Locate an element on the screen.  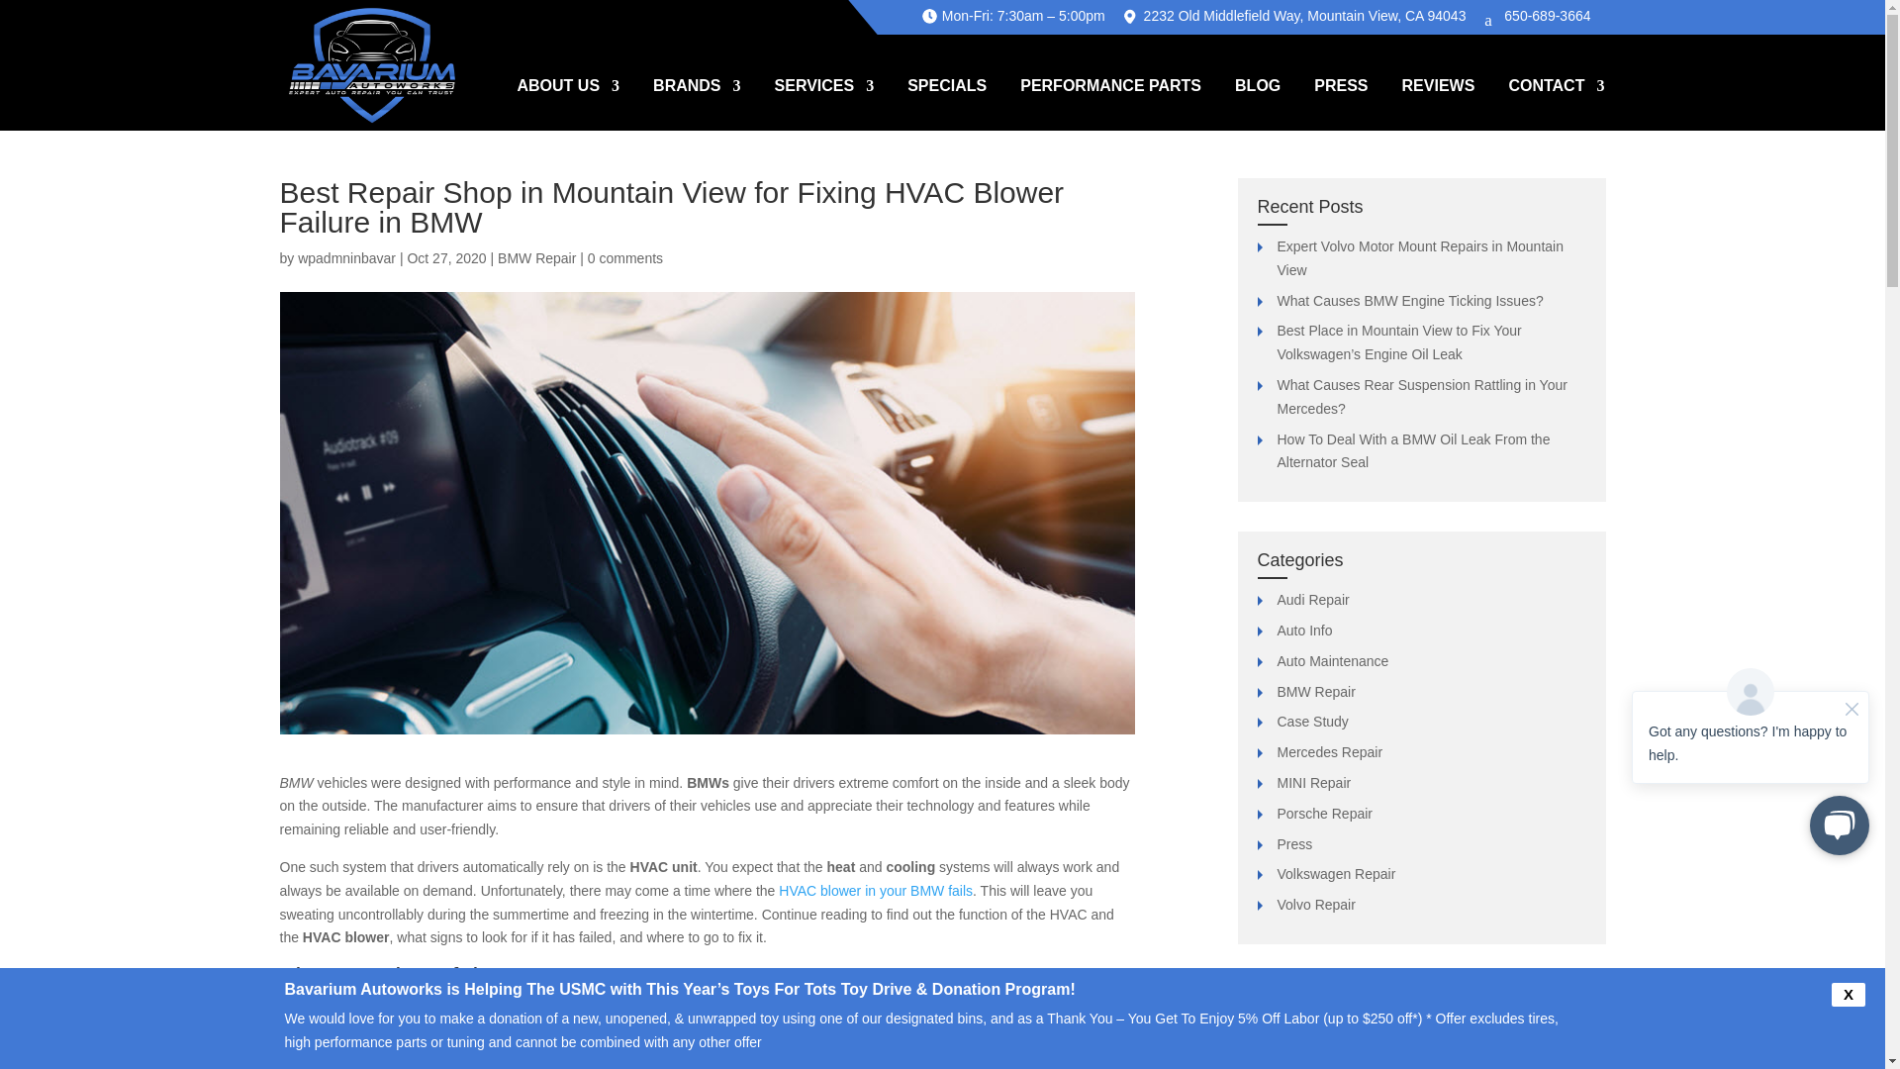
PERFORMANCE PARTS is located at coordinates (1110, 102).